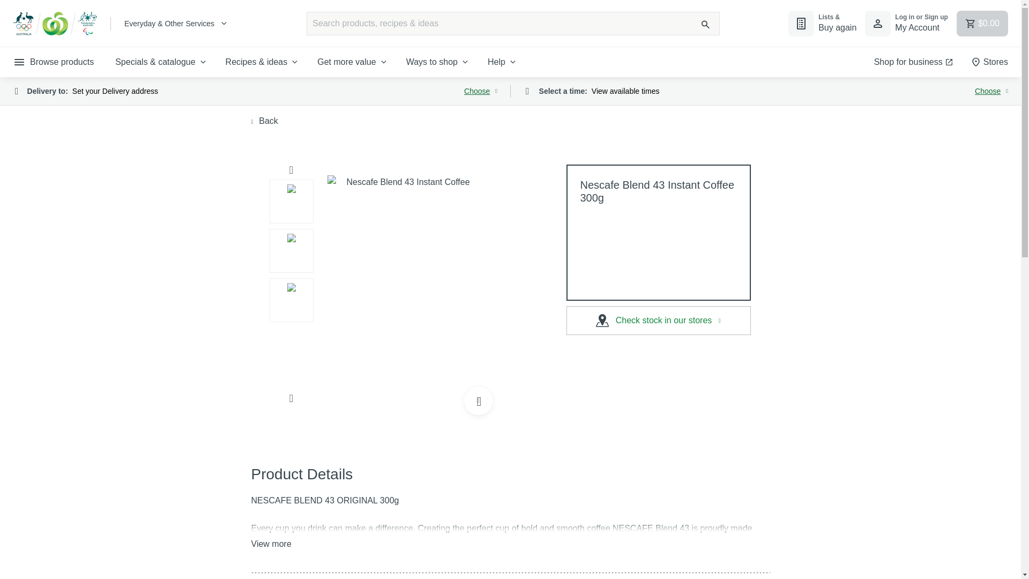 This screenshot has height=579, width=1029. What do you see at coordinates (705, 25) in the screenshot?
I see `Help` at bounding box center [705, 25].